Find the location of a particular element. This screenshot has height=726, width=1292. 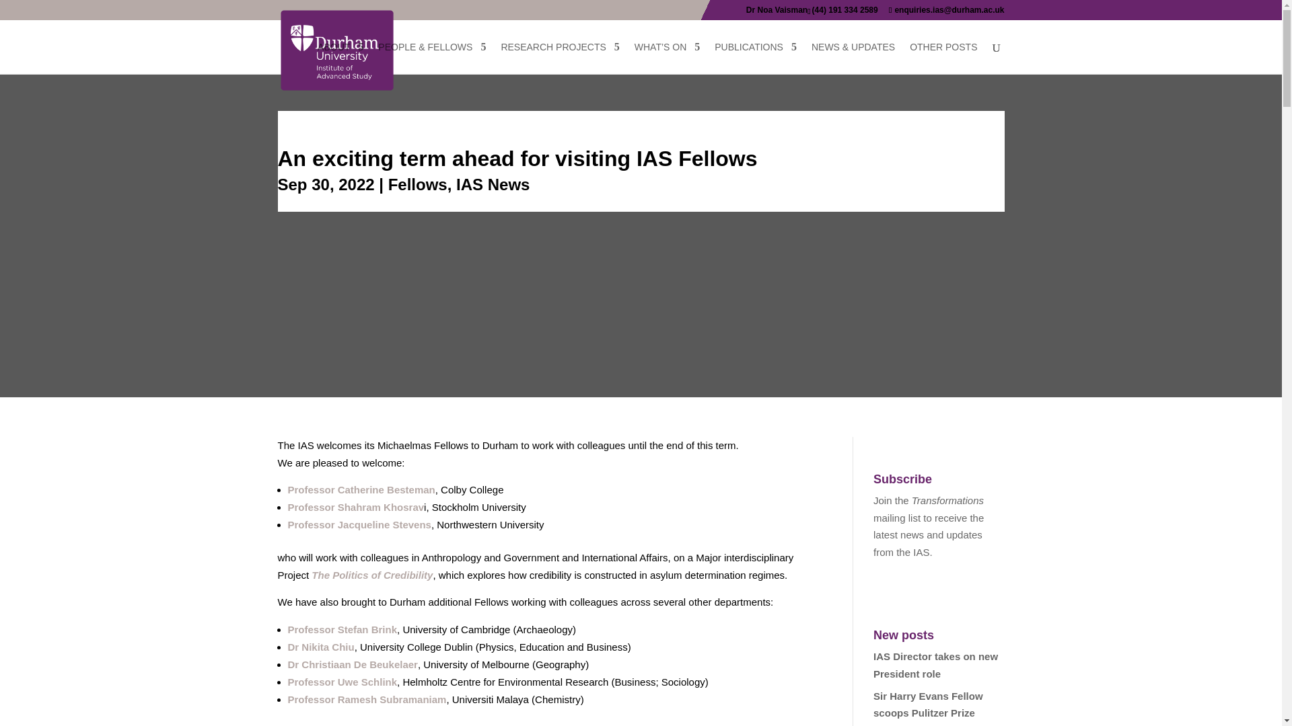

ABOUT is located at coordinates (340, 58).